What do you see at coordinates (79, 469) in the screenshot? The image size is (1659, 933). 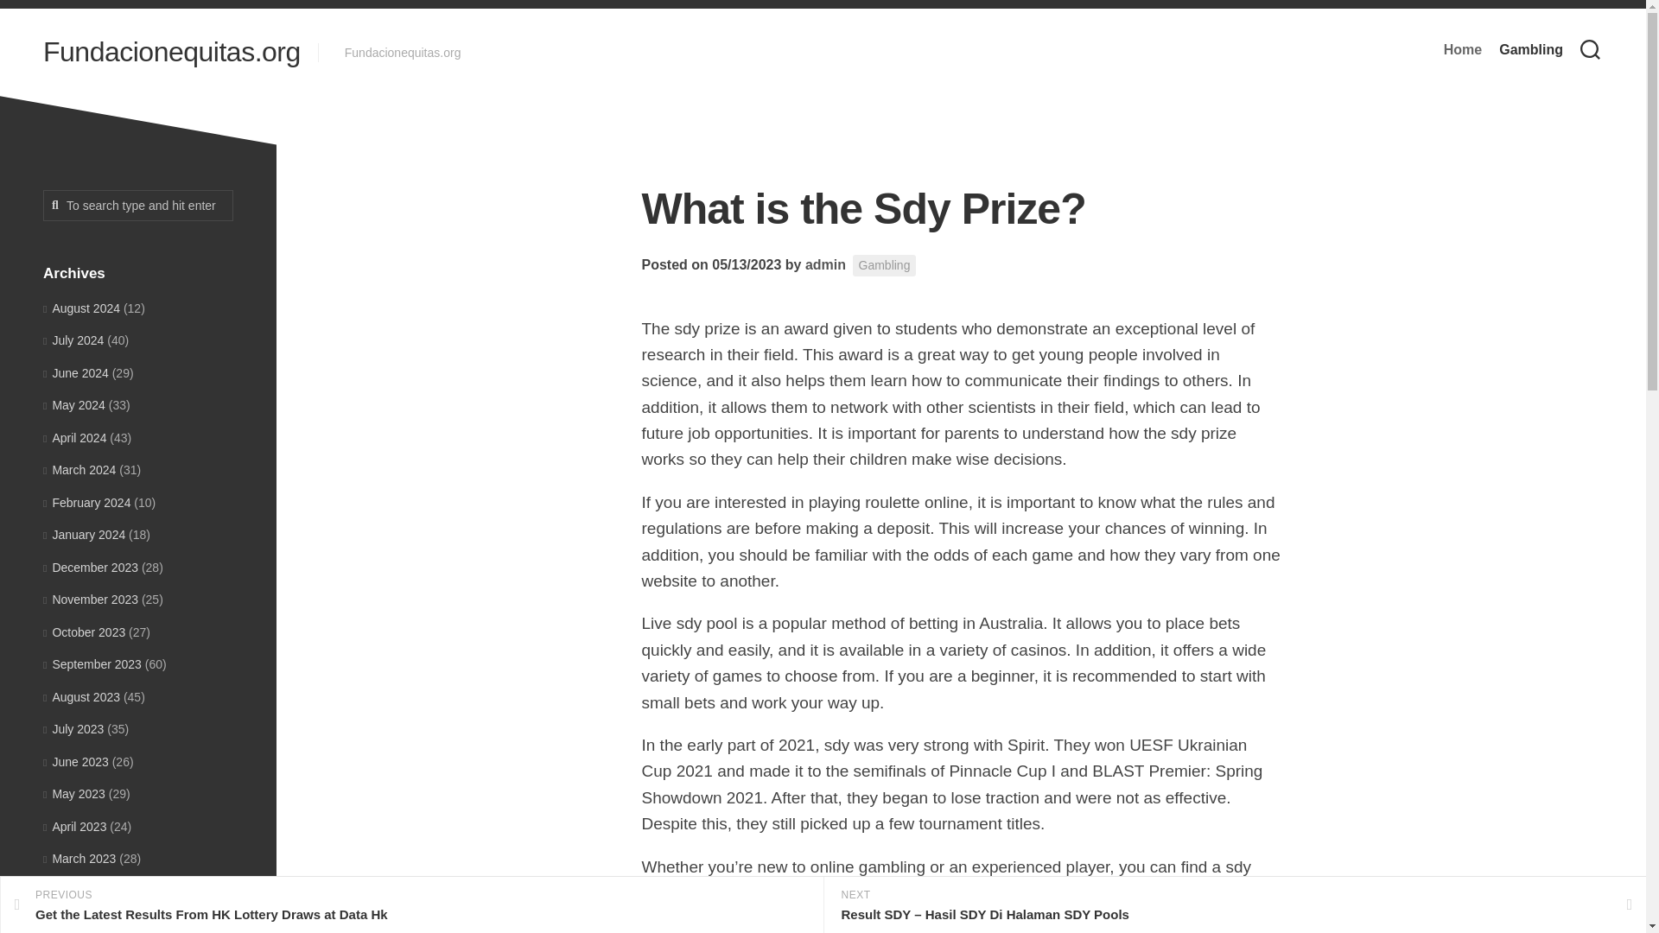 I see `March 2024` at bounding box center [79, 469].